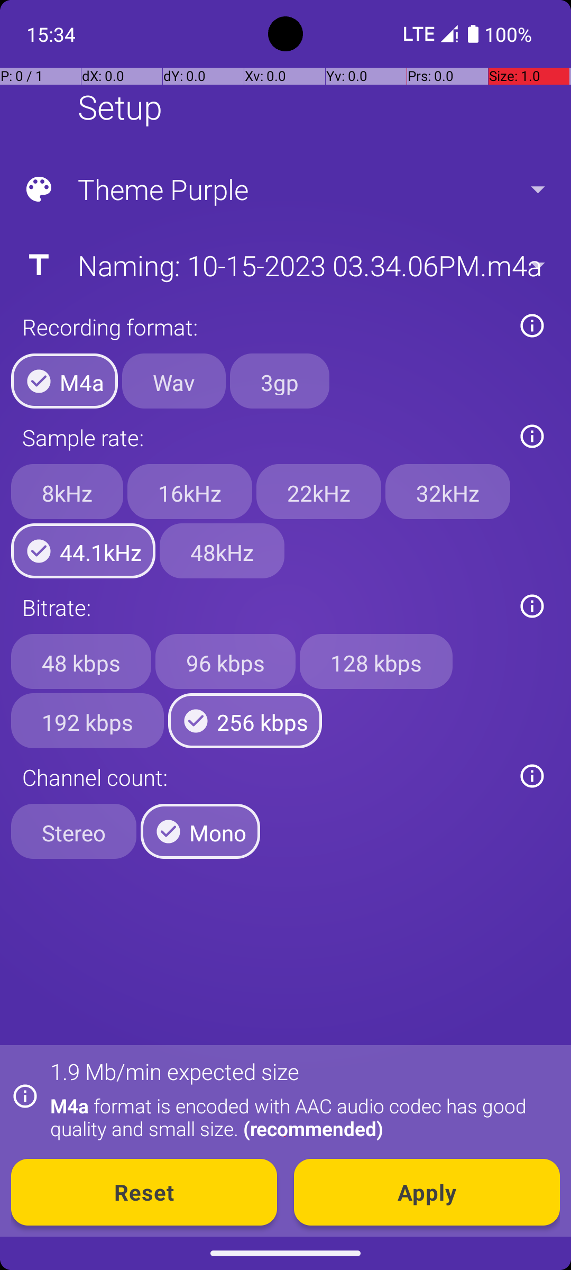  I want to click on Naming: 10-15-2023 03.34.06PM.m4a, so click(284, 265).